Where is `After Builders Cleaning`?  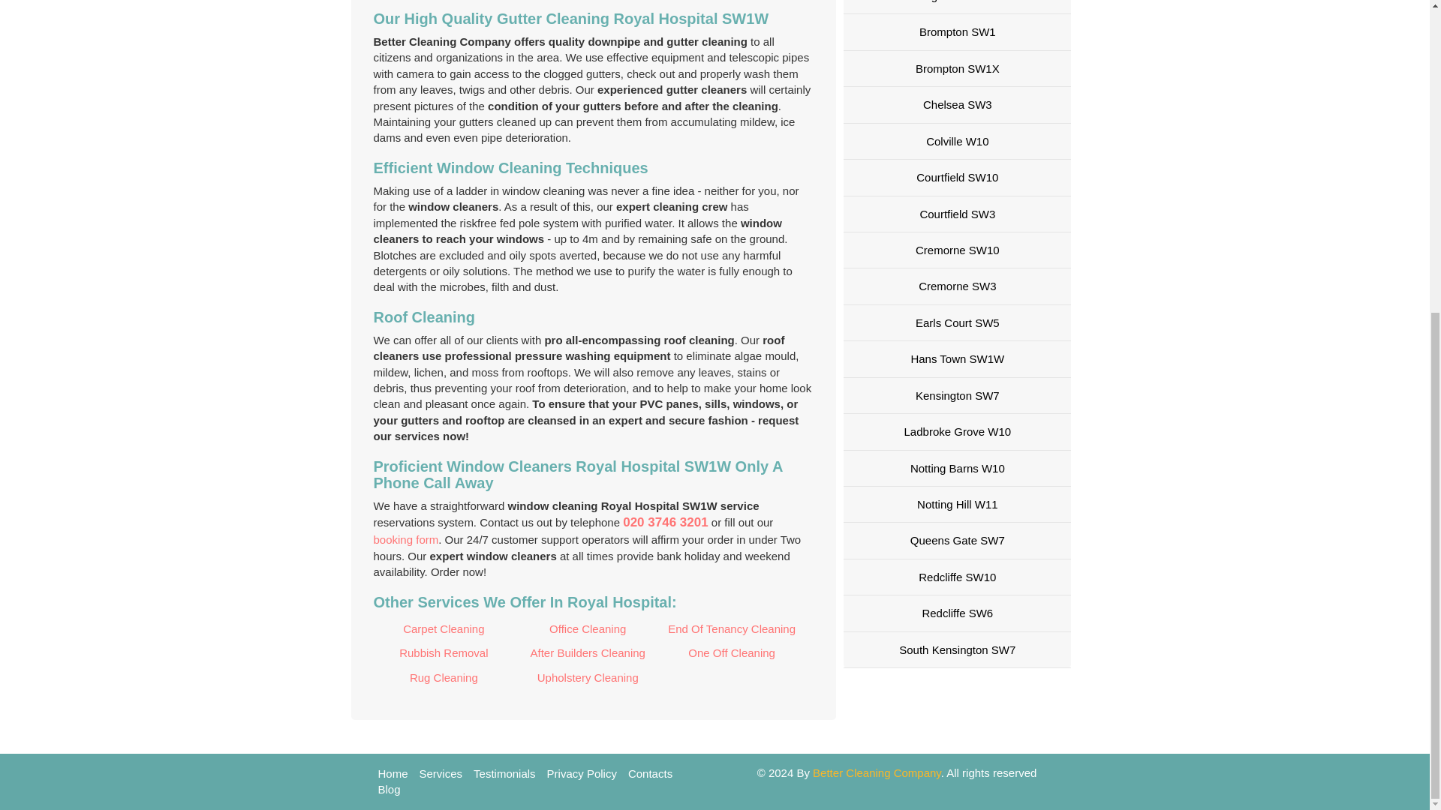
After Builders Cleaning is located at coordinates (588, 652).